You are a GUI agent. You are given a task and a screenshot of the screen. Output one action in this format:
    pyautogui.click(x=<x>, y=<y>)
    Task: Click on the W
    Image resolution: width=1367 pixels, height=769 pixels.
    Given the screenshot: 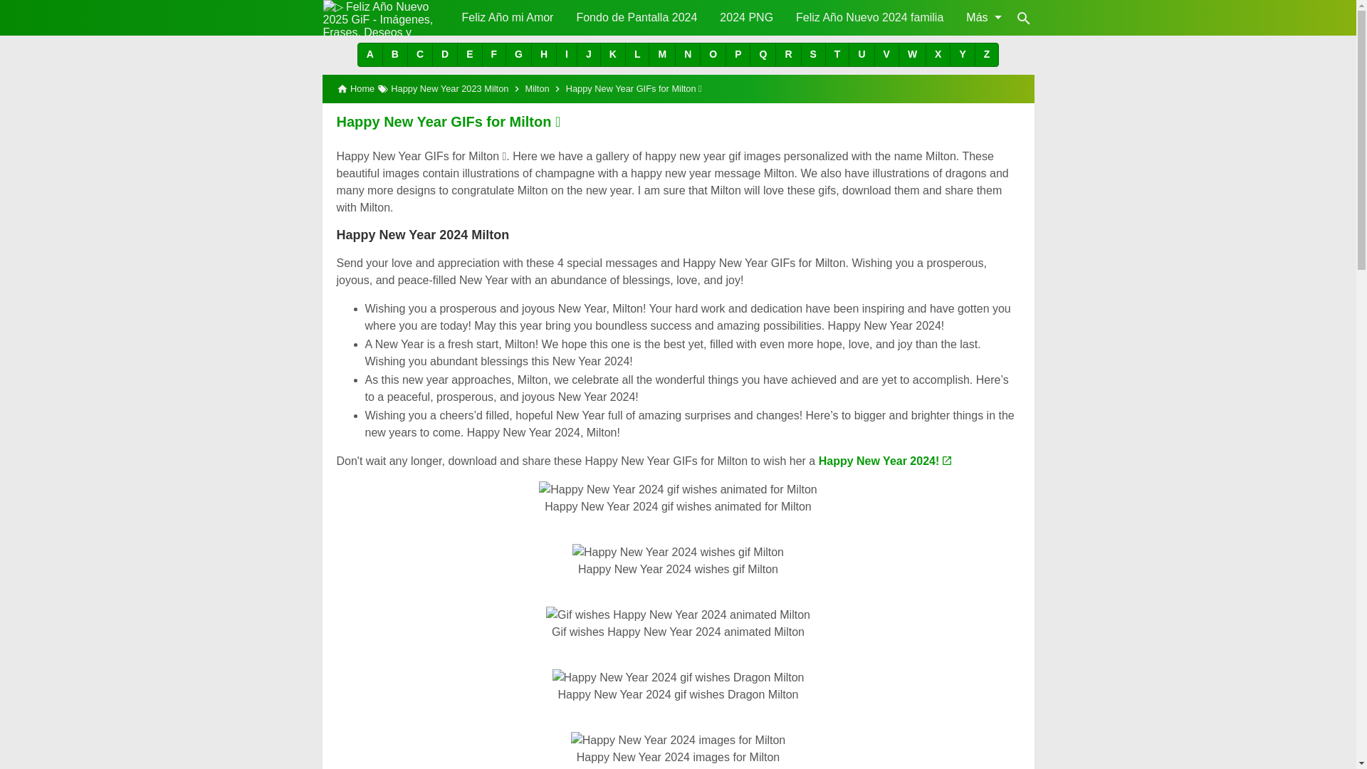 What is the action you would take?
    pyautogui.click(x=912, y=54)
    